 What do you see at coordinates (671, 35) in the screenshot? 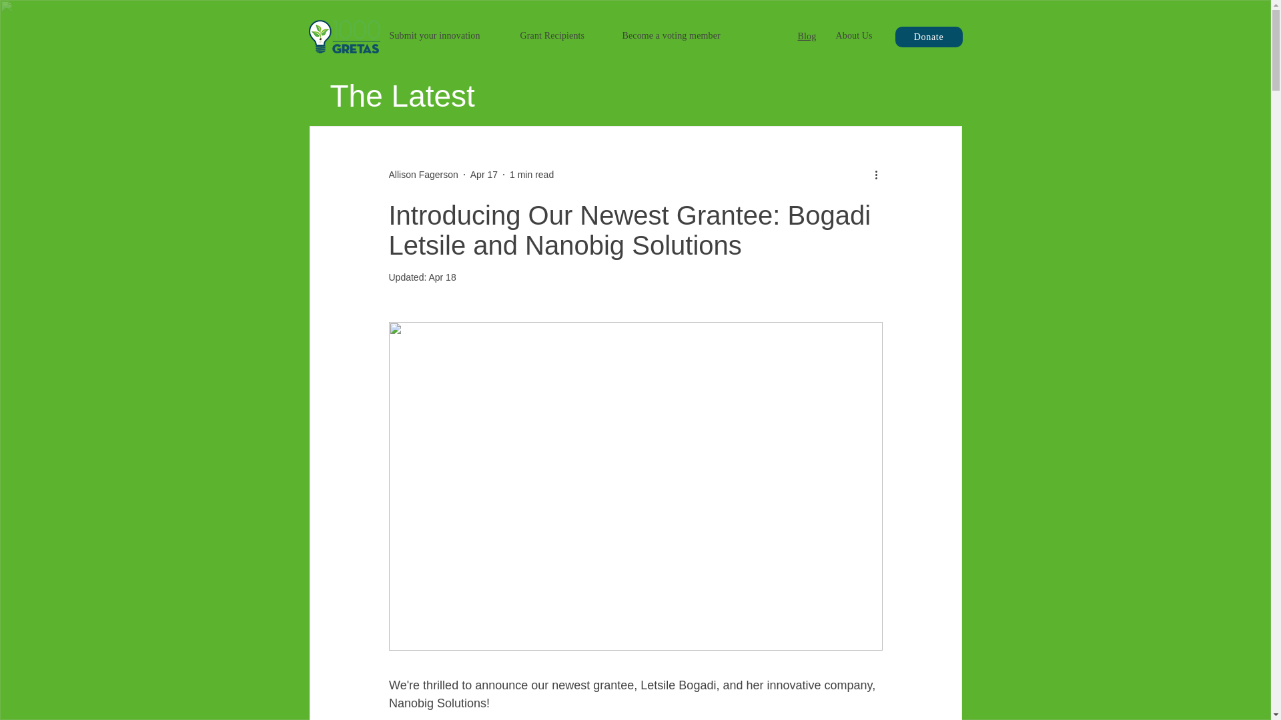
I see `Become a voting member` at bounding box center [671, 35].